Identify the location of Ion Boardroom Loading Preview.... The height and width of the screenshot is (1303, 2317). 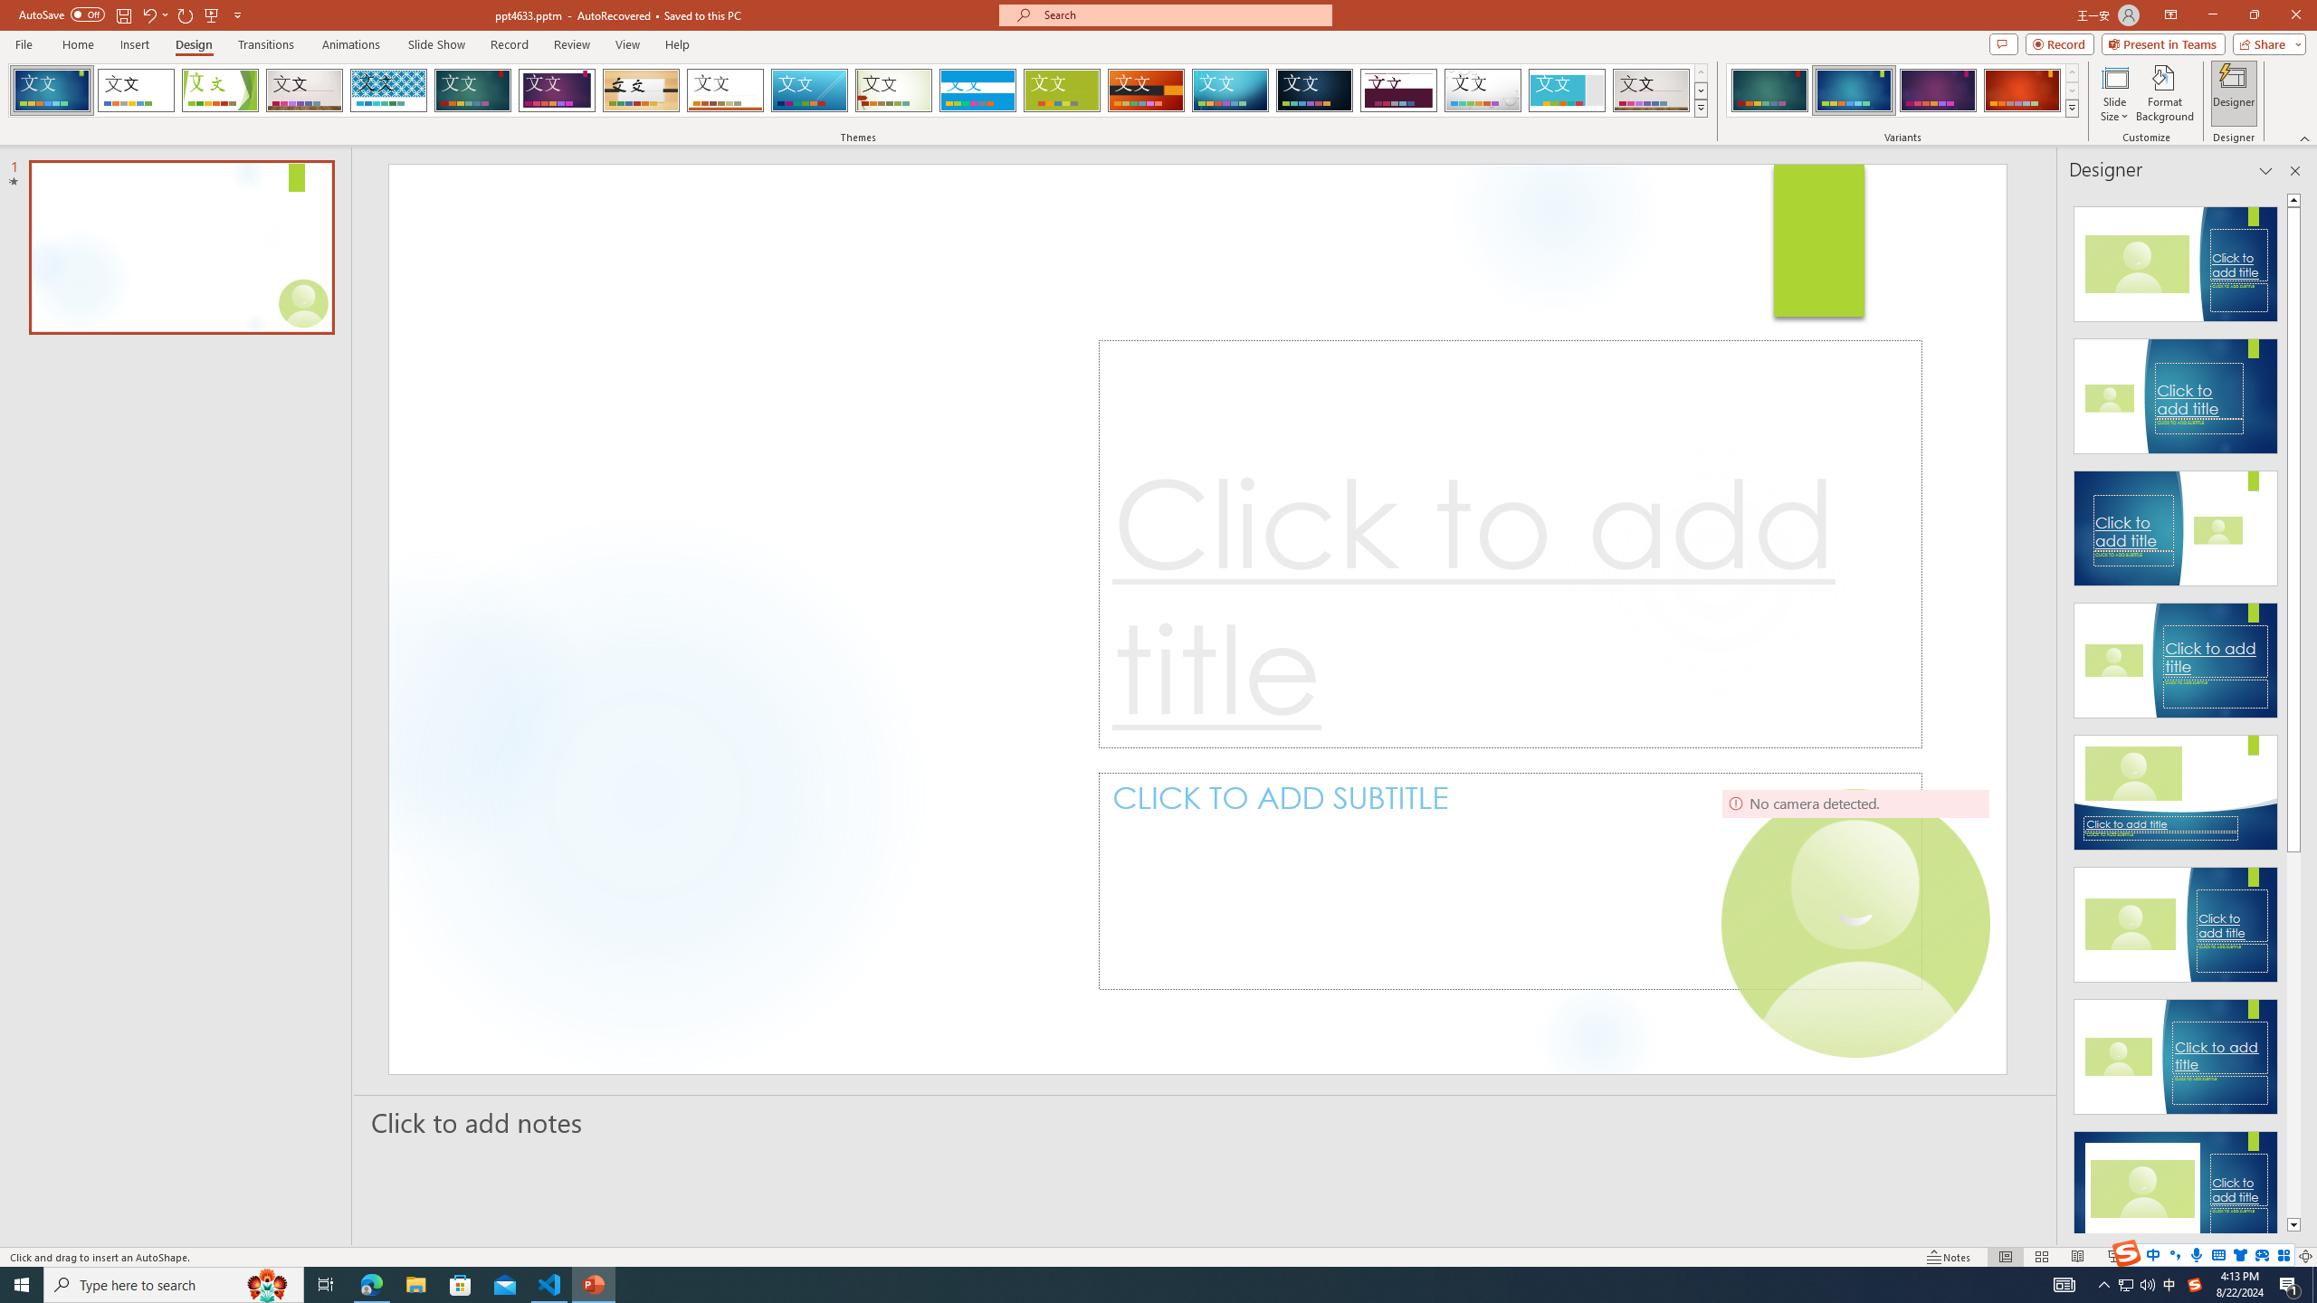
(558, 90).